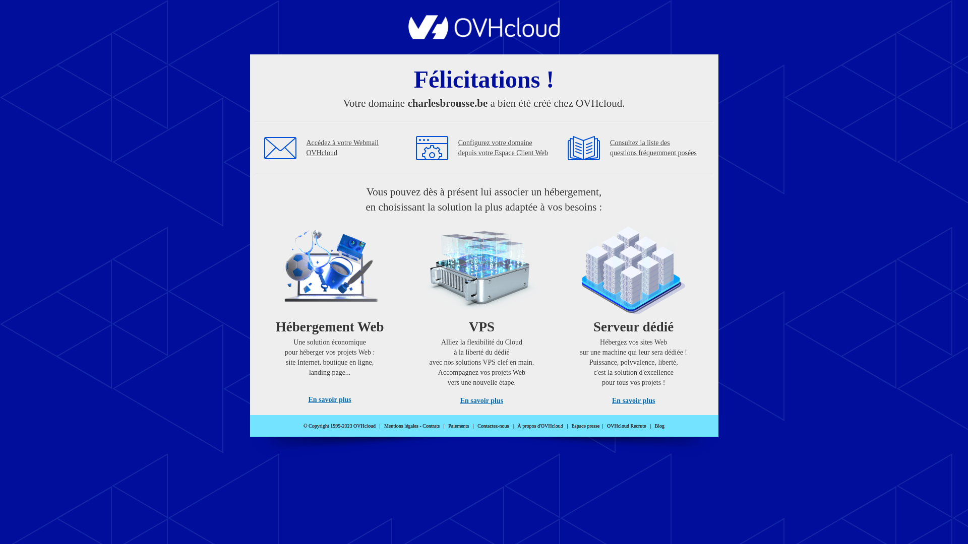 The width and height of the screenshot is (968, 544). What do you see at coordinates (633, 401) in the screenshot?
I see `En savoir plus` at bounding box center [633, 401].